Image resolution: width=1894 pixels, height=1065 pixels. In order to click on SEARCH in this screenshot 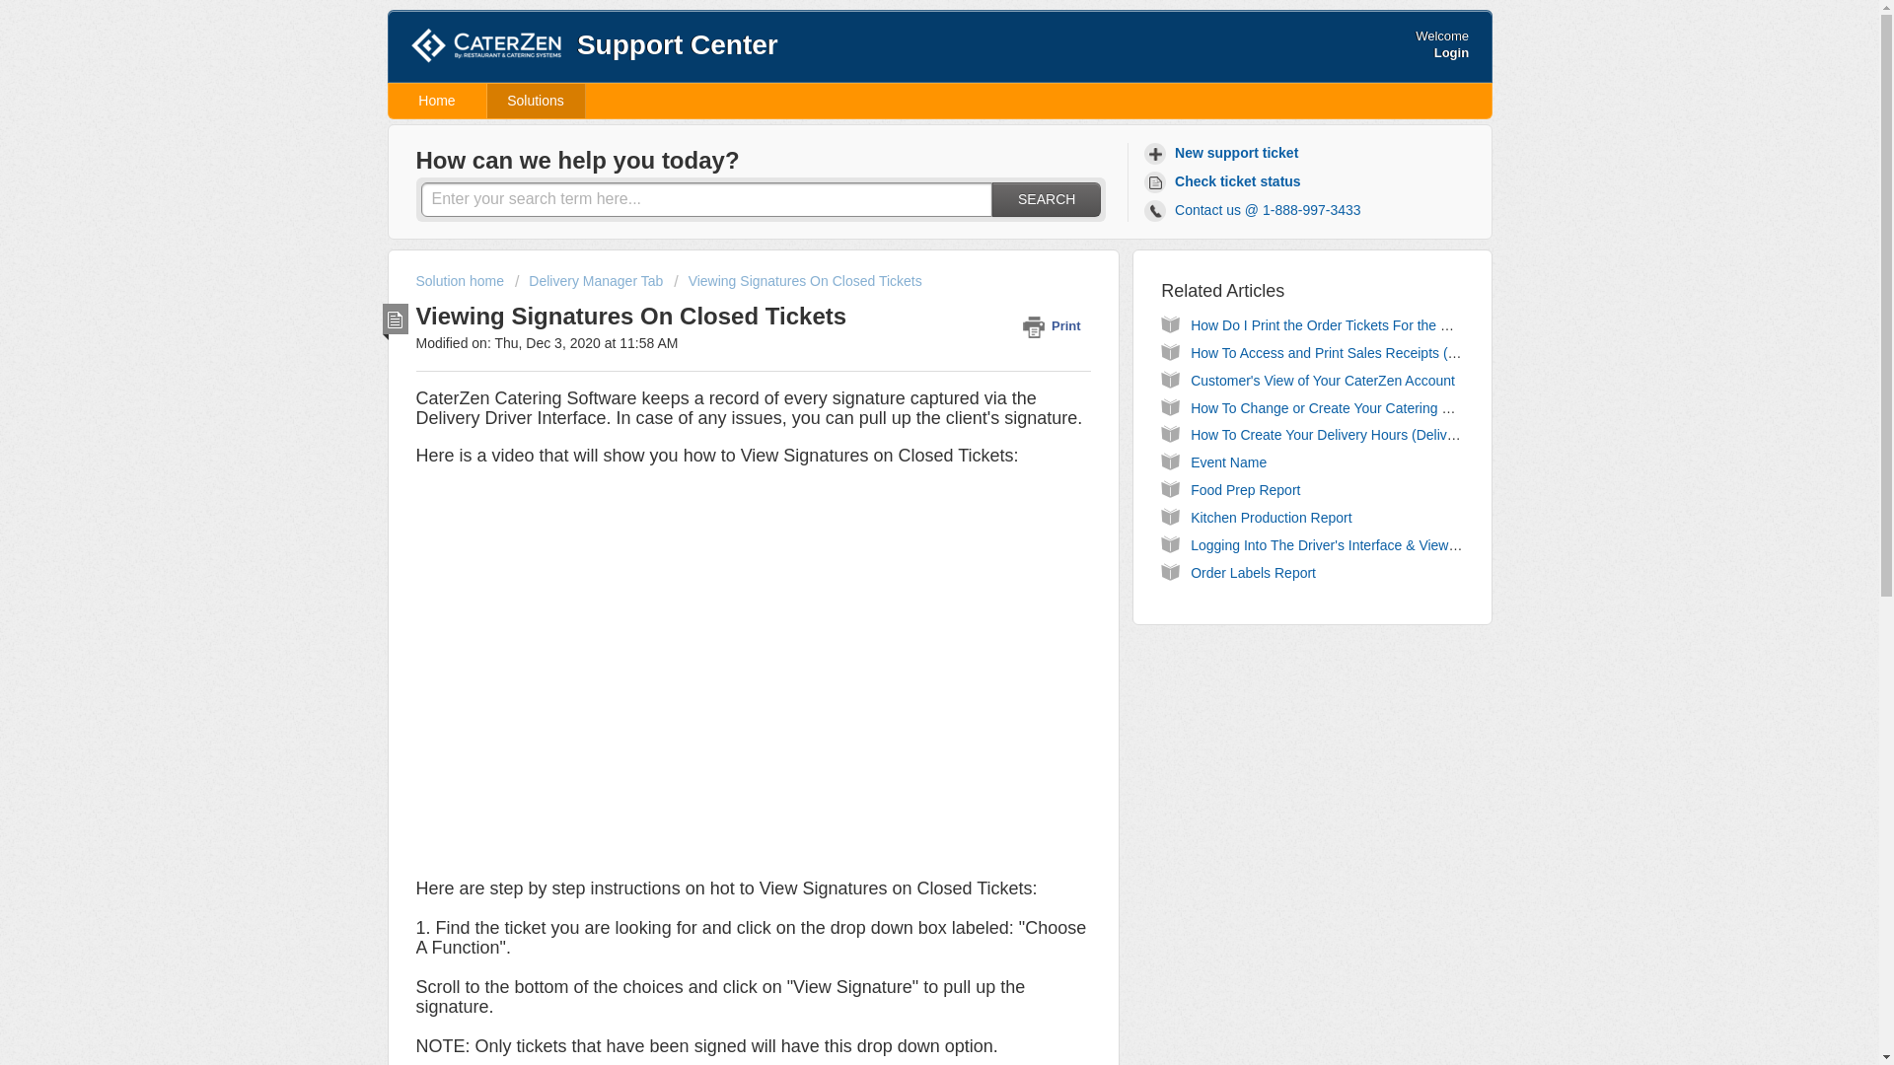, I will do `click(1046, 199)`.